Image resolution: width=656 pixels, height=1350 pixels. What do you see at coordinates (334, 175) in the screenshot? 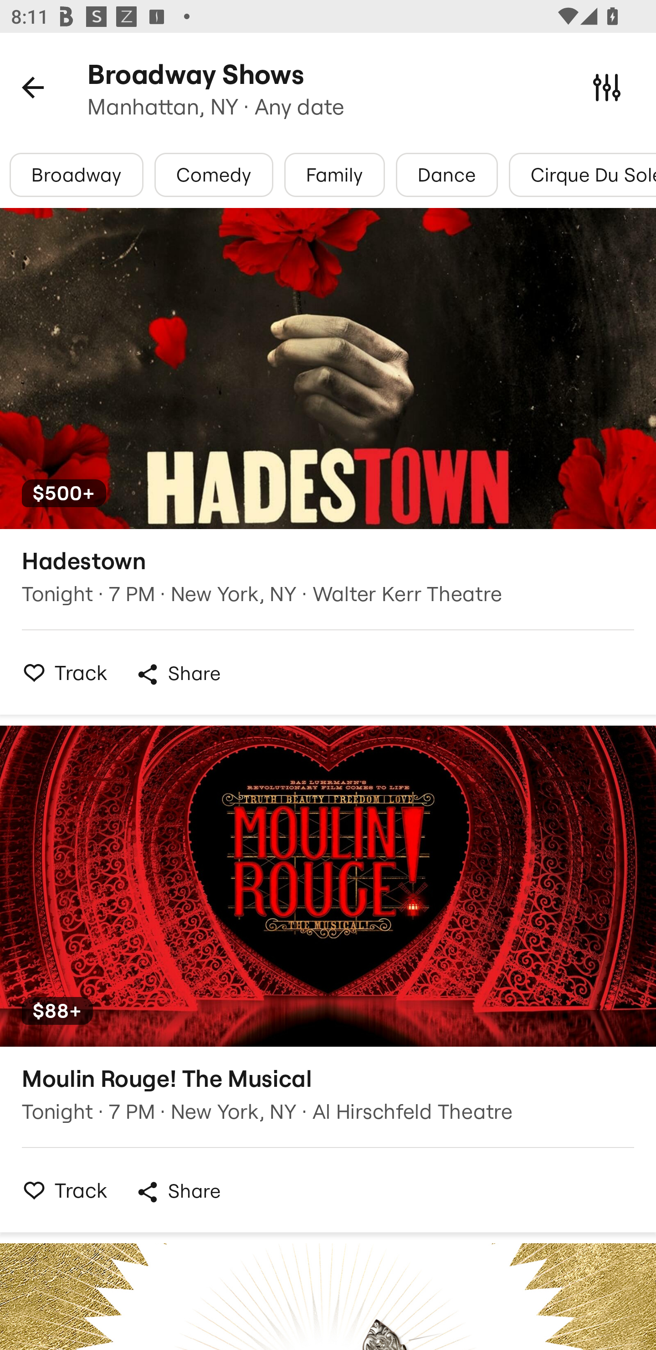
I see `Family` at bounding box center [334, 175].